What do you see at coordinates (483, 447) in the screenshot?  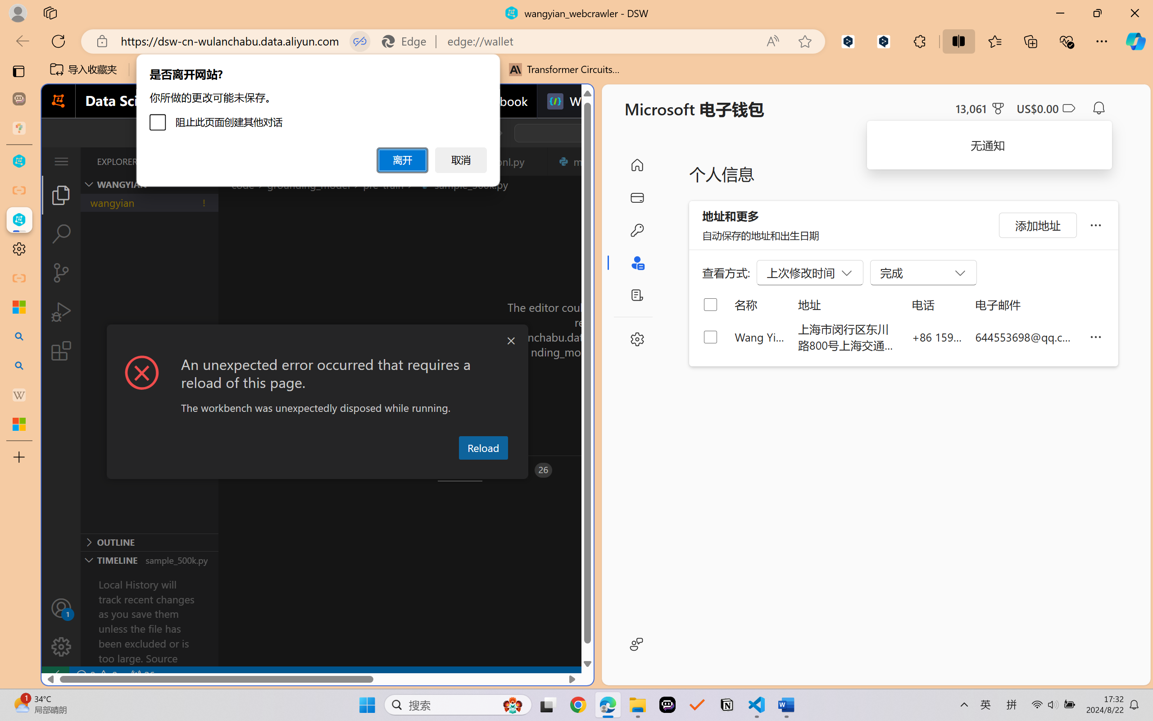 I see `Reload` at bounding box center [483, 447].